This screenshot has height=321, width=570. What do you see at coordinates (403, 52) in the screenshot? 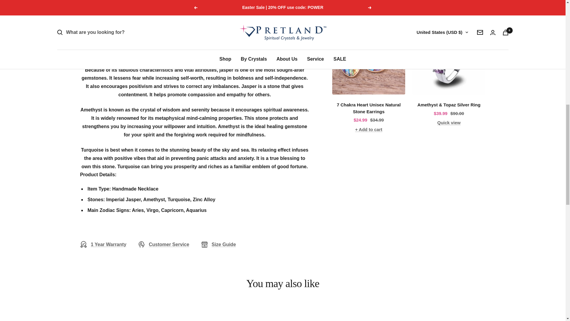
I see `BN` at bounding box center [403, 52].